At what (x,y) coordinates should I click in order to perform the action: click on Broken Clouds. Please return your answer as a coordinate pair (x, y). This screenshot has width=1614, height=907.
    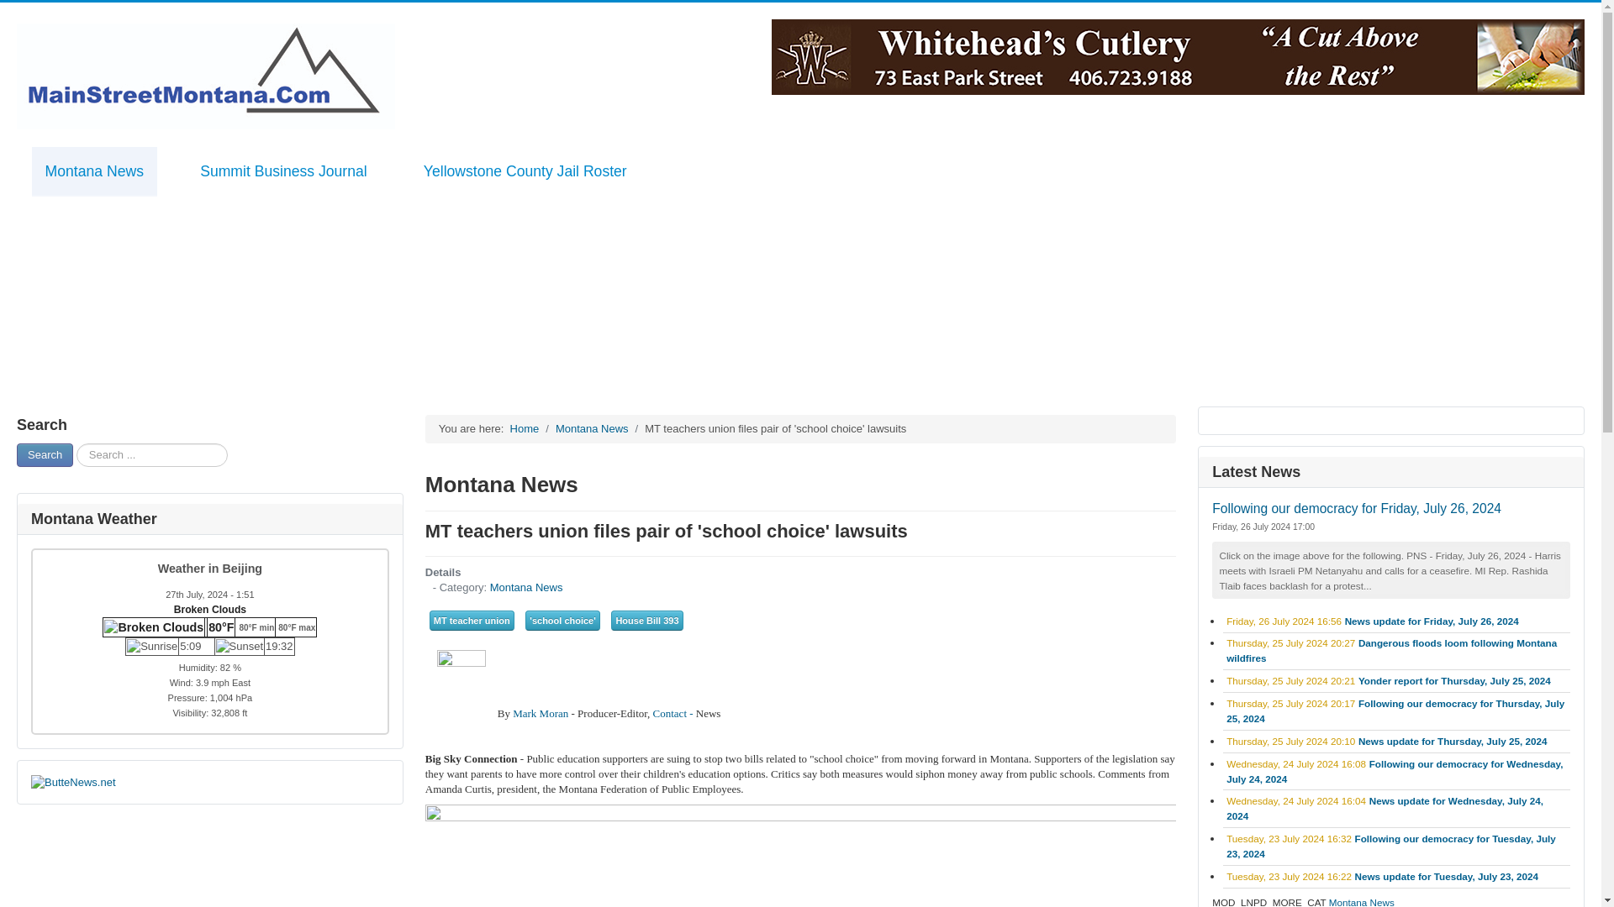
    Looking at the image, I should click on (206, 627).